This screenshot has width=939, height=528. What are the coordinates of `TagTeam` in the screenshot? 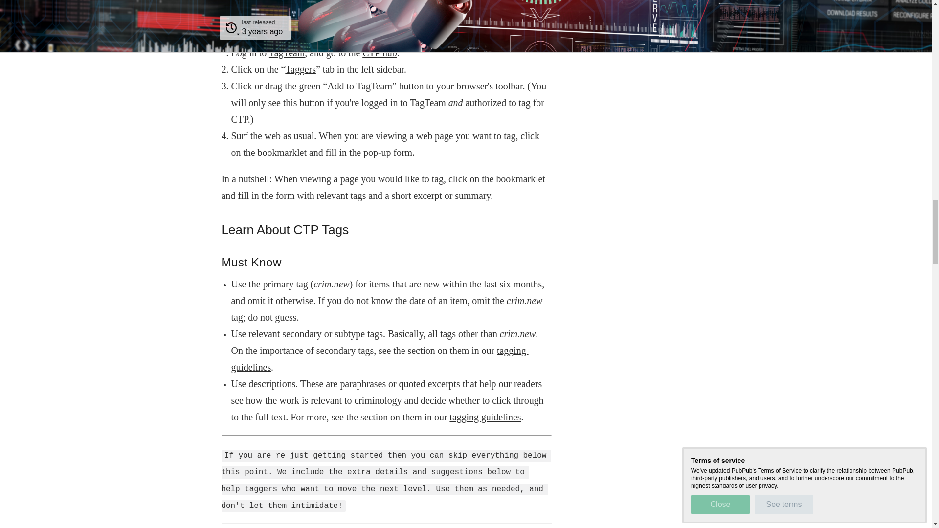 It's located at (287, 53).